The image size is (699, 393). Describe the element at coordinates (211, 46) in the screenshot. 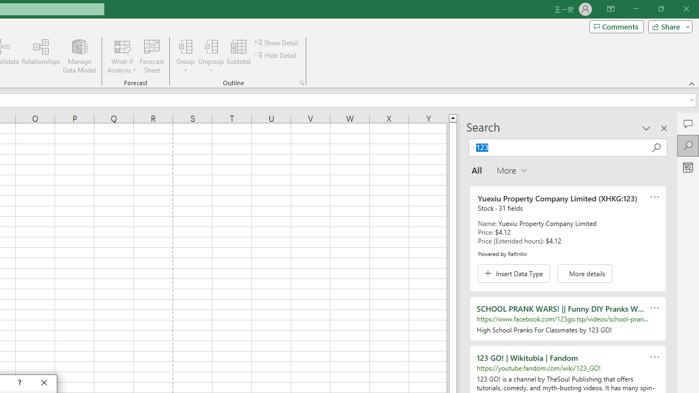

I see `Ungroup...` at that location.